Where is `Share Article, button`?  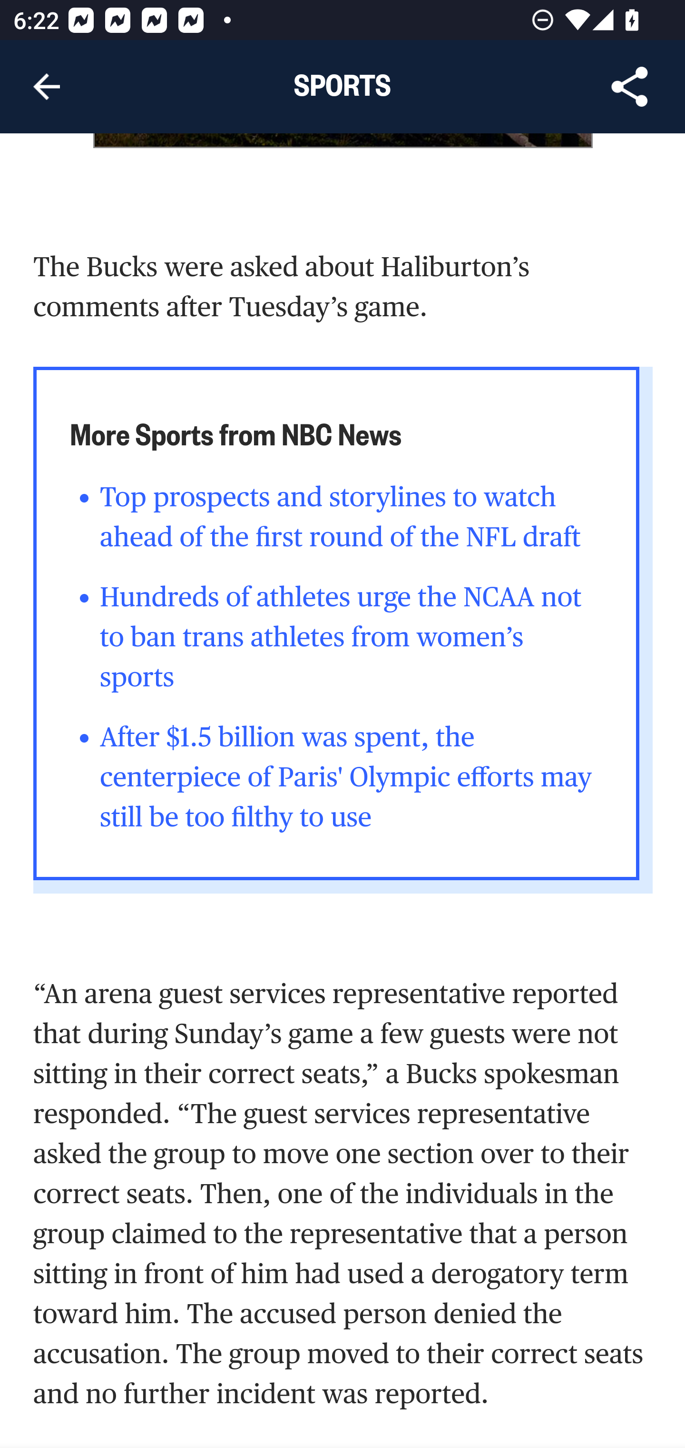
Share Article, button is located at coordinates (630, 87).